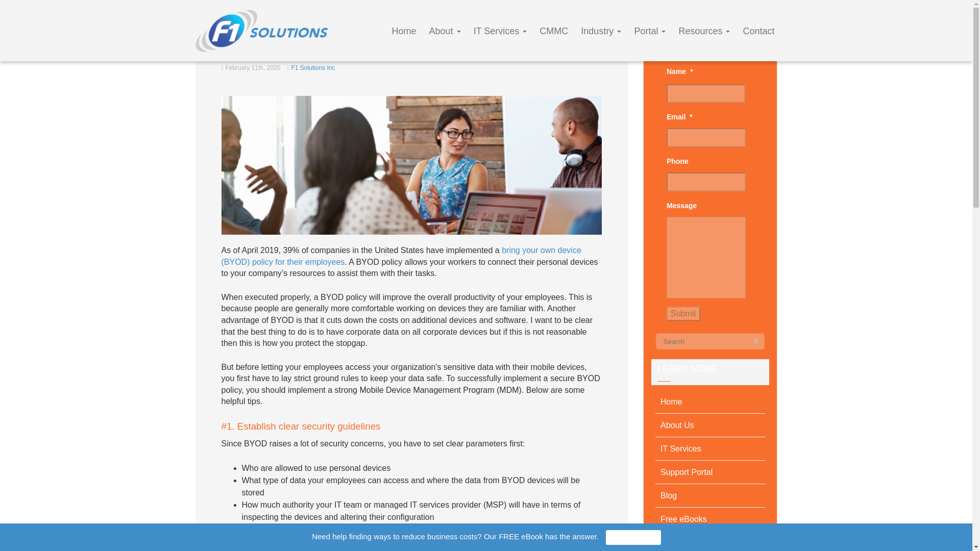 The image size is (980, 551). Describe the element at coordinates (313, 68) in the screenshot. I see `Posts by F1 Solutions Inc` at that location.